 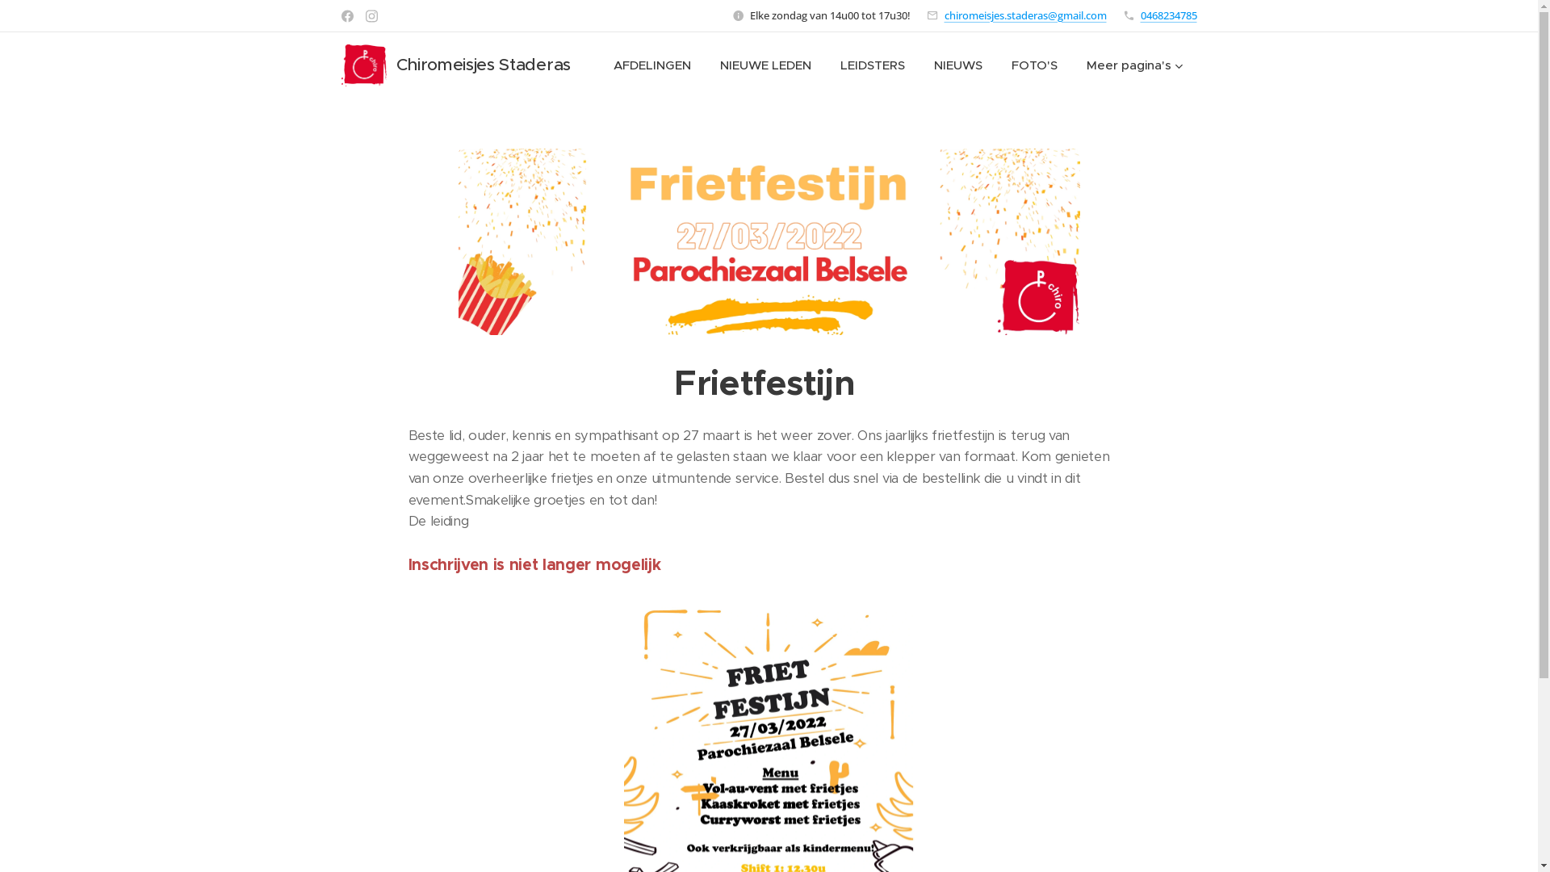 What do you see at coordinates (1168, 15) in the screenshot?
I see `0468234785` at bounding box center [1168, 15].